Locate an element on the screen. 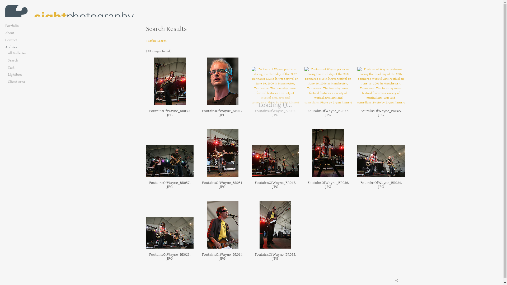 This screenshot has width=507, height=285. Refine Search is located at coordinates (156, 41).